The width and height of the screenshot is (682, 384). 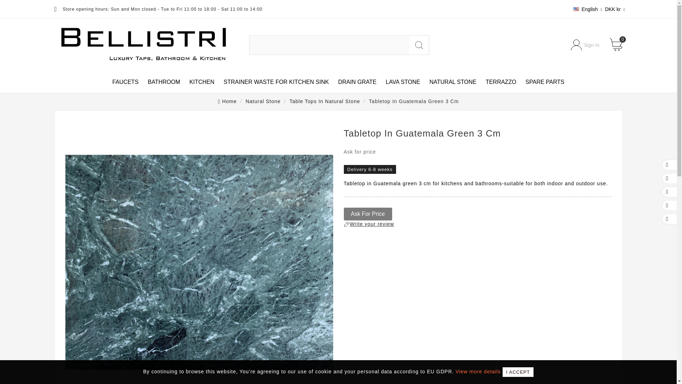 What do you see at coordinates (325, 101) in the screenshot?
I see `Table Tops In Natural Stone` at bounding box center [325, 101].